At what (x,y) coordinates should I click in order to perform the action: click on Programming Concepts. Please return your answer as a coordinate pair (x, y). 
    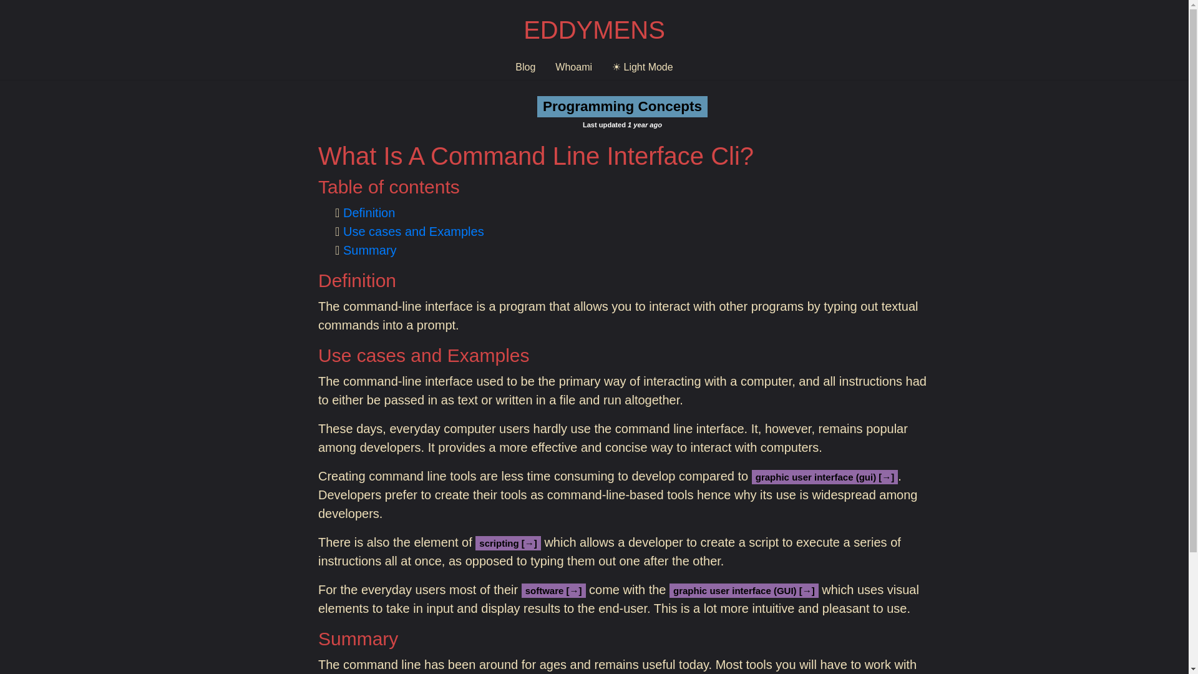
    Looking at the image, I should click on (622, 106).